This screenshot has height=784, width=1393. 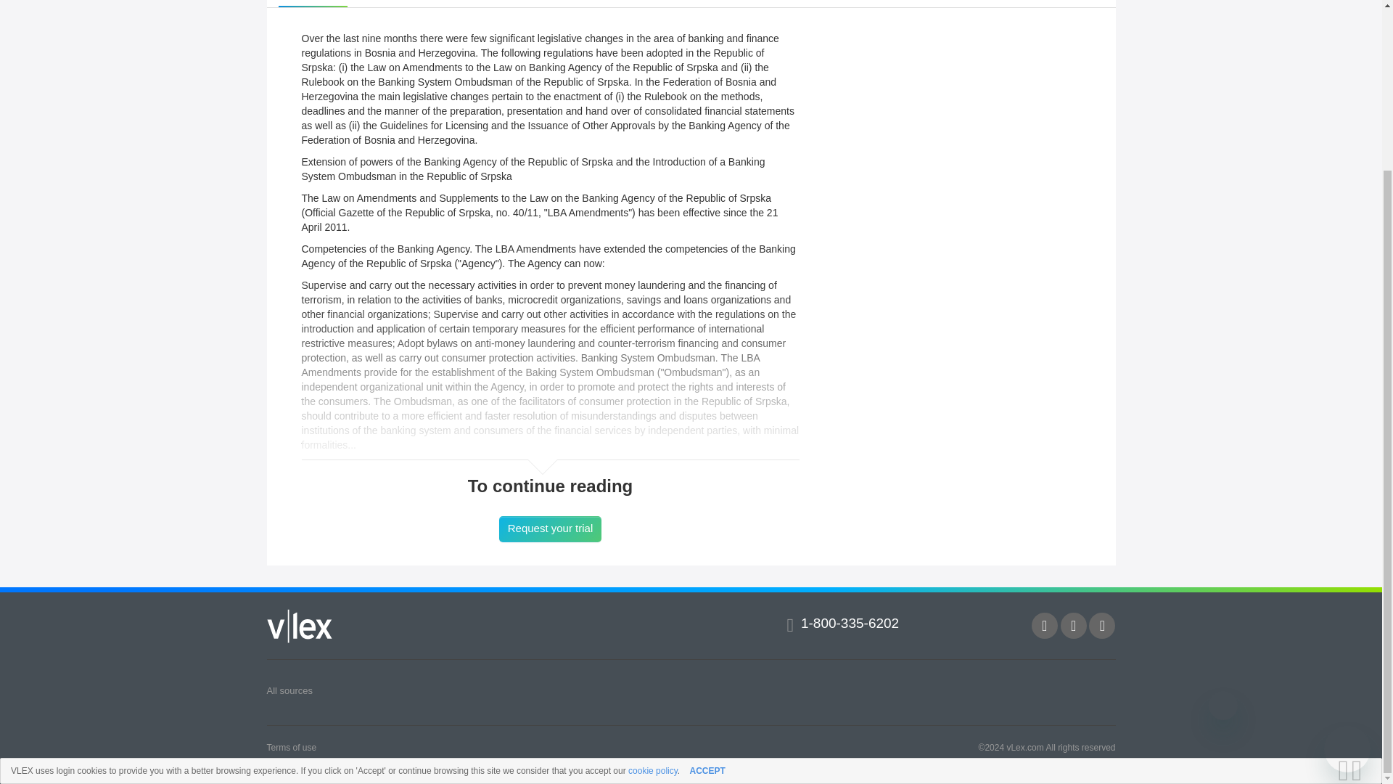 What do you see at coordinates (290, 690) in the screenshot?
I see `All sources` at bounding box center [290, 690].